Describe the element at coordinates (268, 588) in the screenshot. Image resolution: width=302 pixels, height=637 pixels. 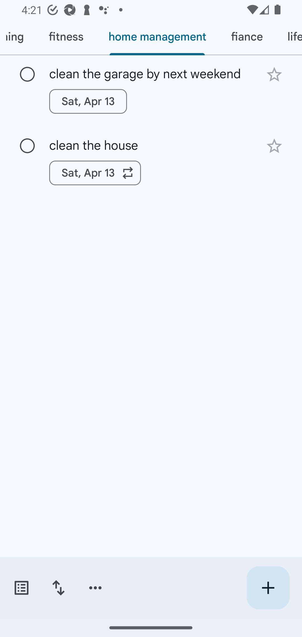
I see `Create new task` at that location.